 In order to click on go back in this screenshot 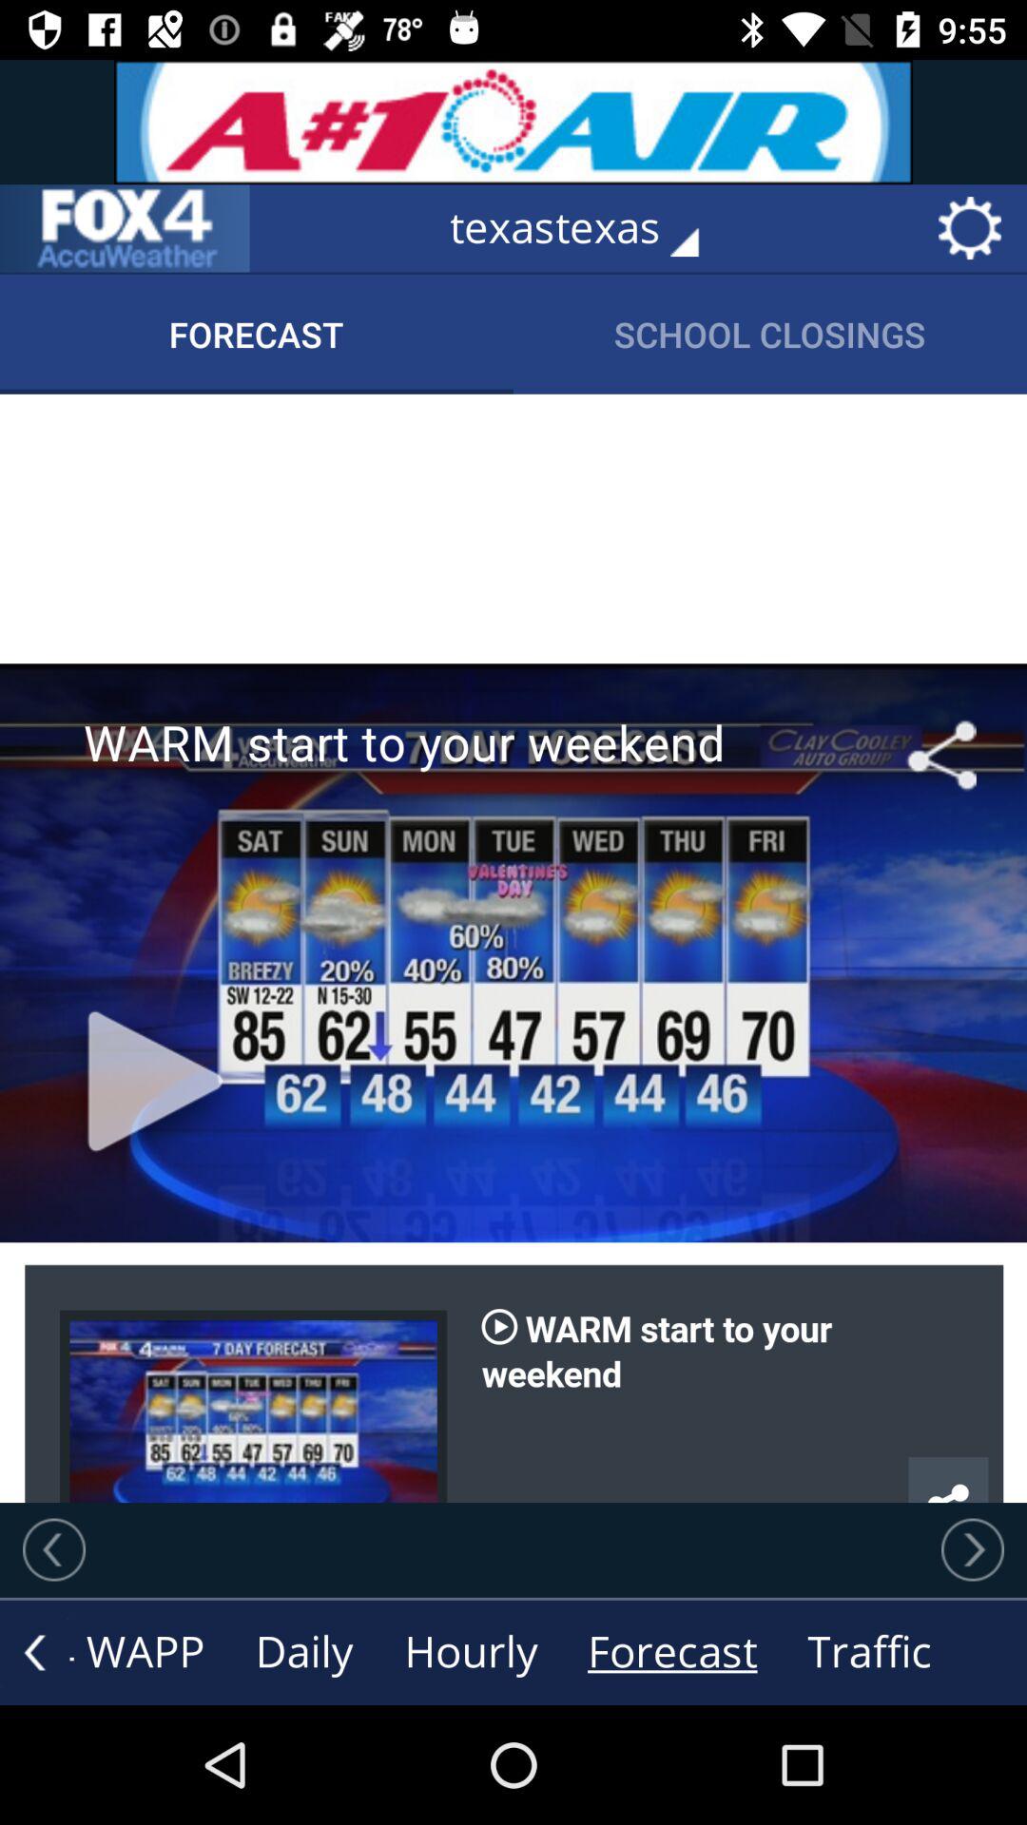, I will do `click(34, 1652)`.